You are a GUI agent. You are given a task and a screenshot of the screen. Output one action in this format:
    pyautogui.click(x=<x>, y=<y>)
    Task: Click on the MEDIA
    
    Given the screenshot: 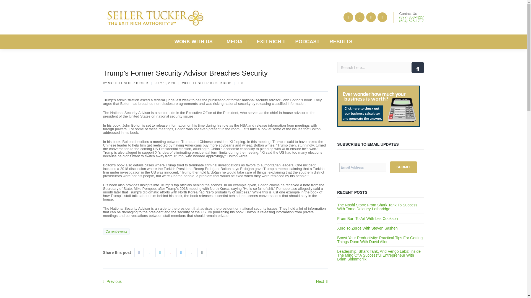 What is the action you would take?
    pyautogui.click(x=236, y=42)
    